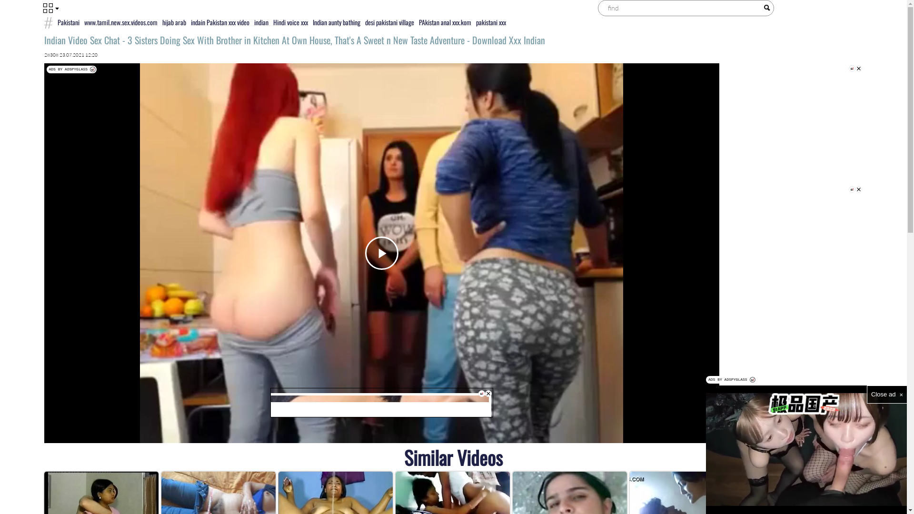 The height and width of the screenshot is (514, 914). What do you see at coordinates (220, 22) in the screenshot?
I see `indain Pakistan xxx video` at bounding box center [220, 22].